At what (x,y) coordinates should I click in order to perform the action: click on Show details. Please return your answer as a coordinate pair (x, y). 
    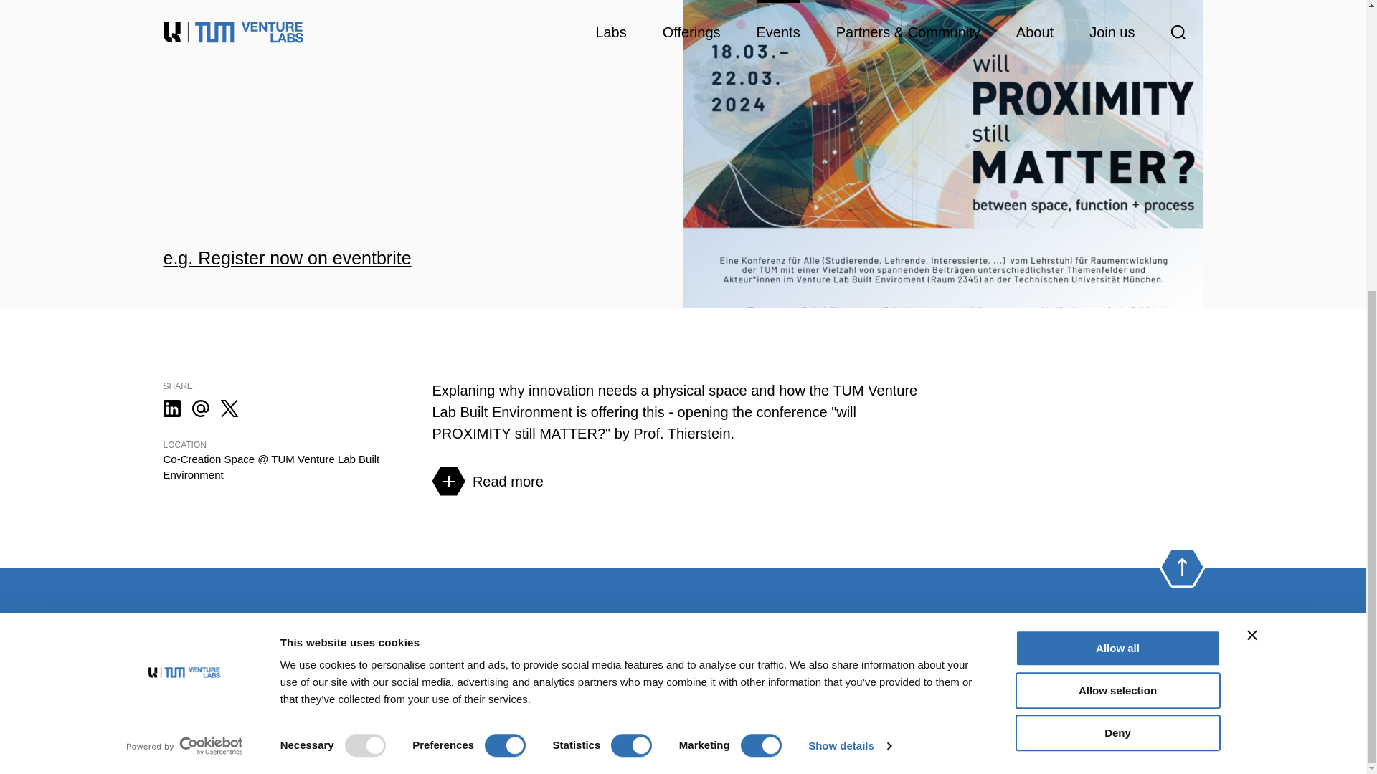
    Looking at the image, I should click on (849, 287).